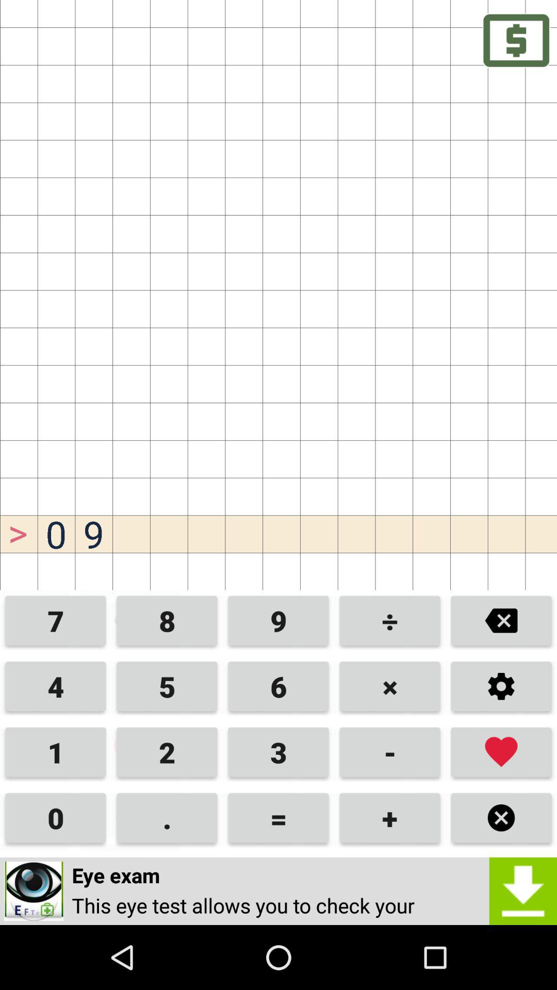 This screenshot has width=557, height=990. What do you see at coordinates (501, 752) in the screenshot?
I see `favorites` at bounding box center [501, 752].